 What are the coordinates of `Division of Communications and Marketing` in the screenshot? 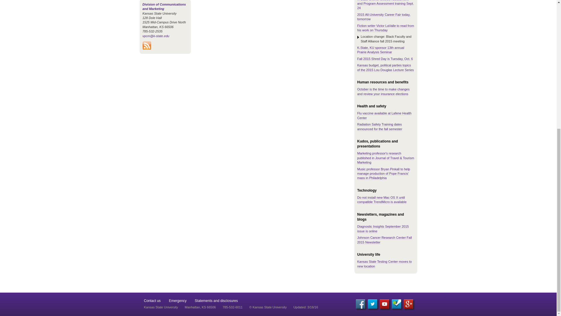 It's located at (164, 6).